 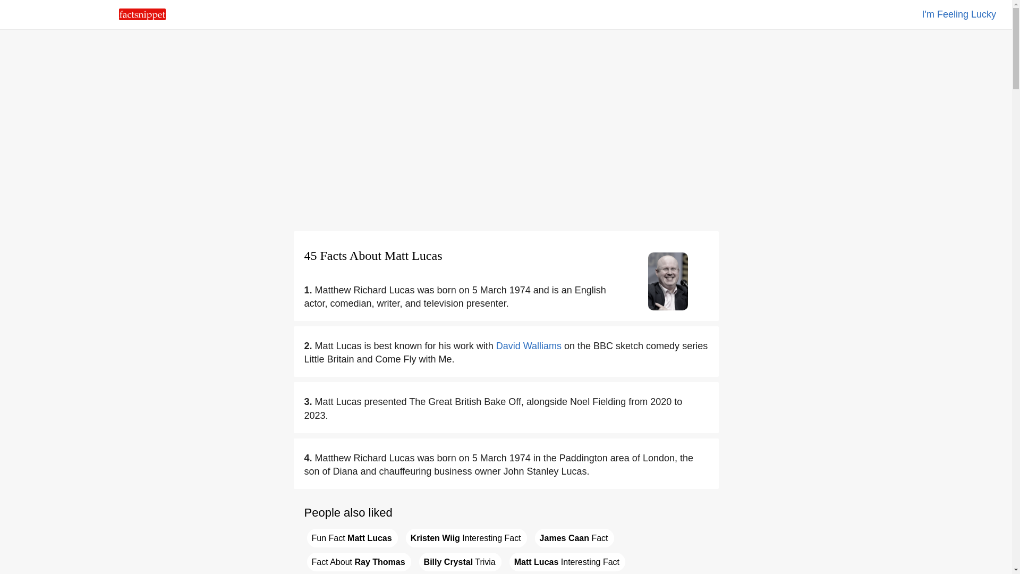 I want to click on Billy Crystal Trivia, so click(x=460, y=562).